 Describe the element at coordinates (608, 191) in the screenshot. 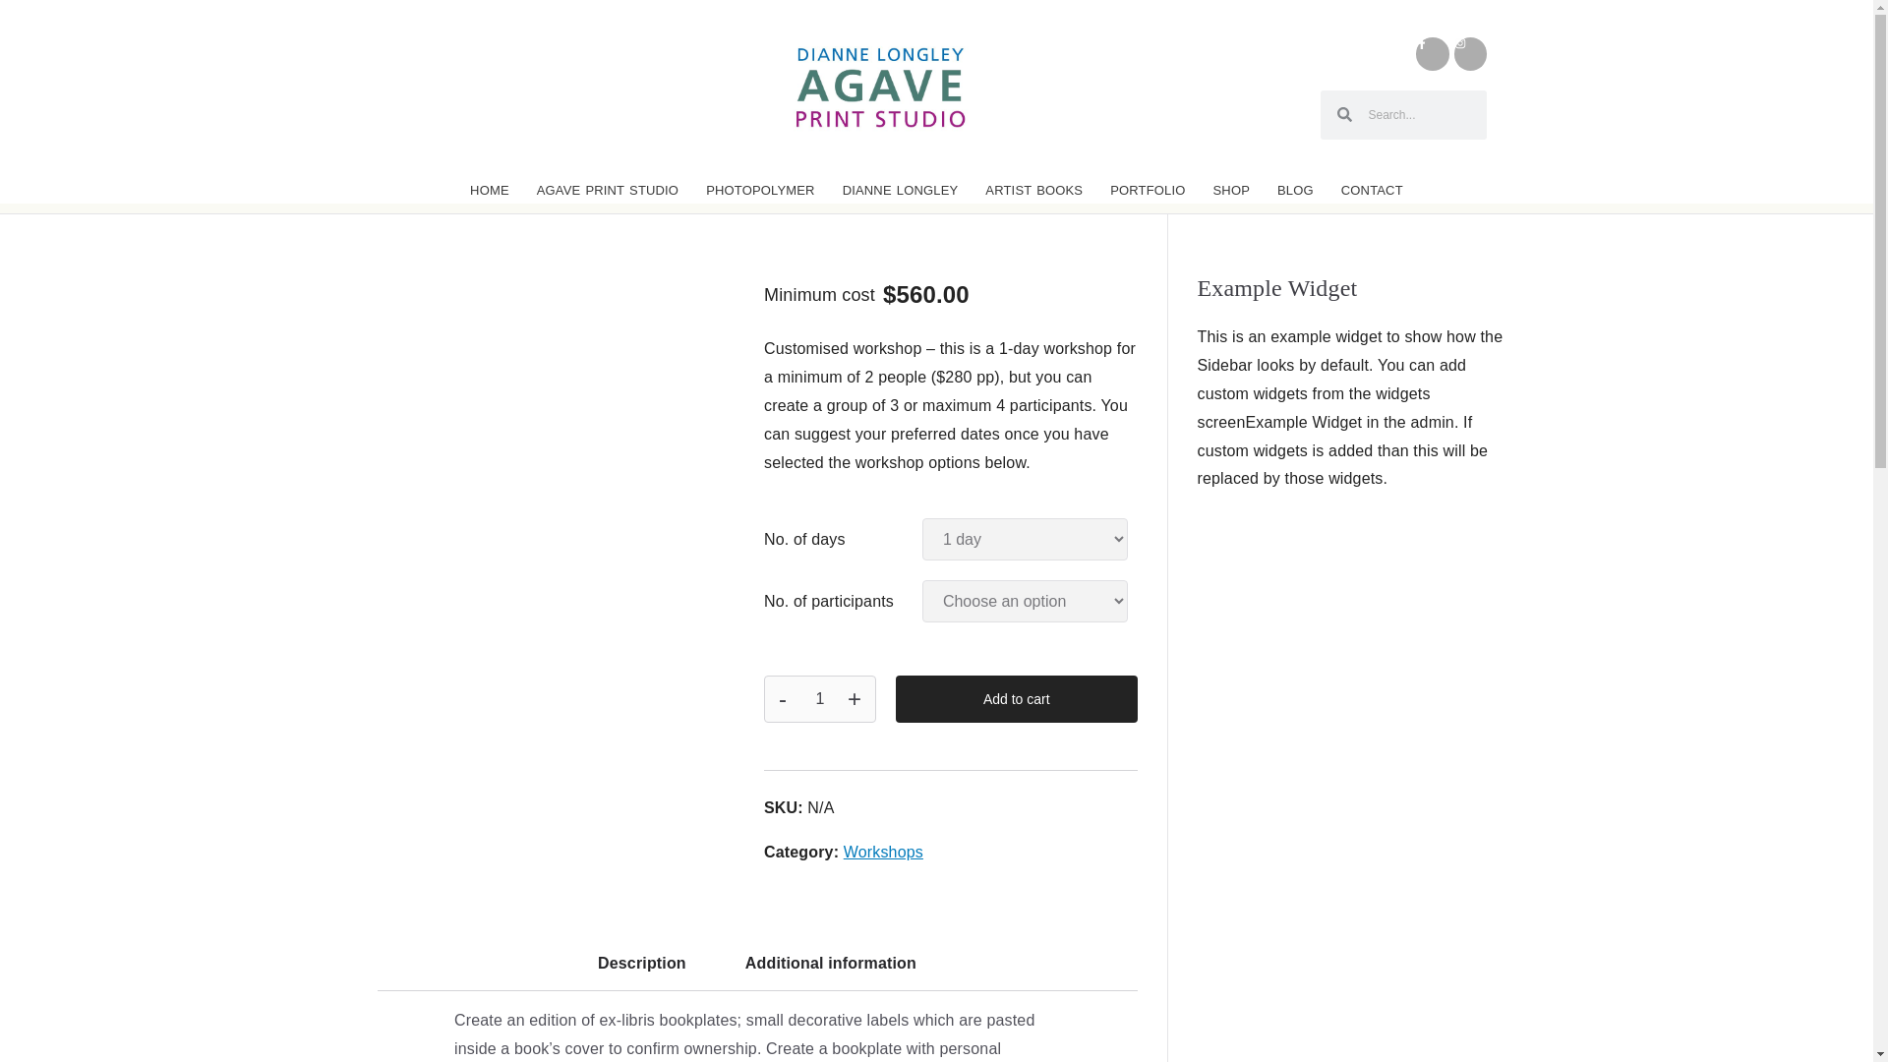

I see `AGAVE PRINT STUDIO` at that location.